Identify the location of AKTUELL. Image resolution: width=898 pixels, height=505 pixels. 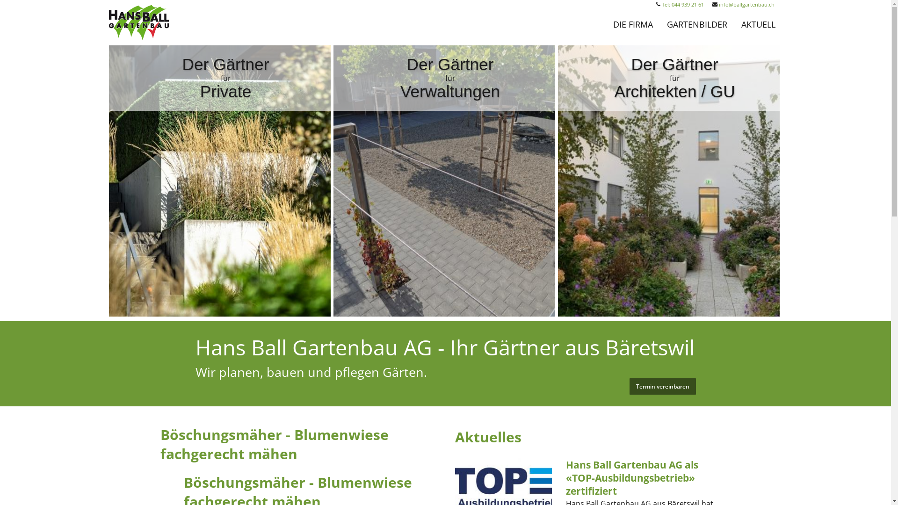
(759, 30).